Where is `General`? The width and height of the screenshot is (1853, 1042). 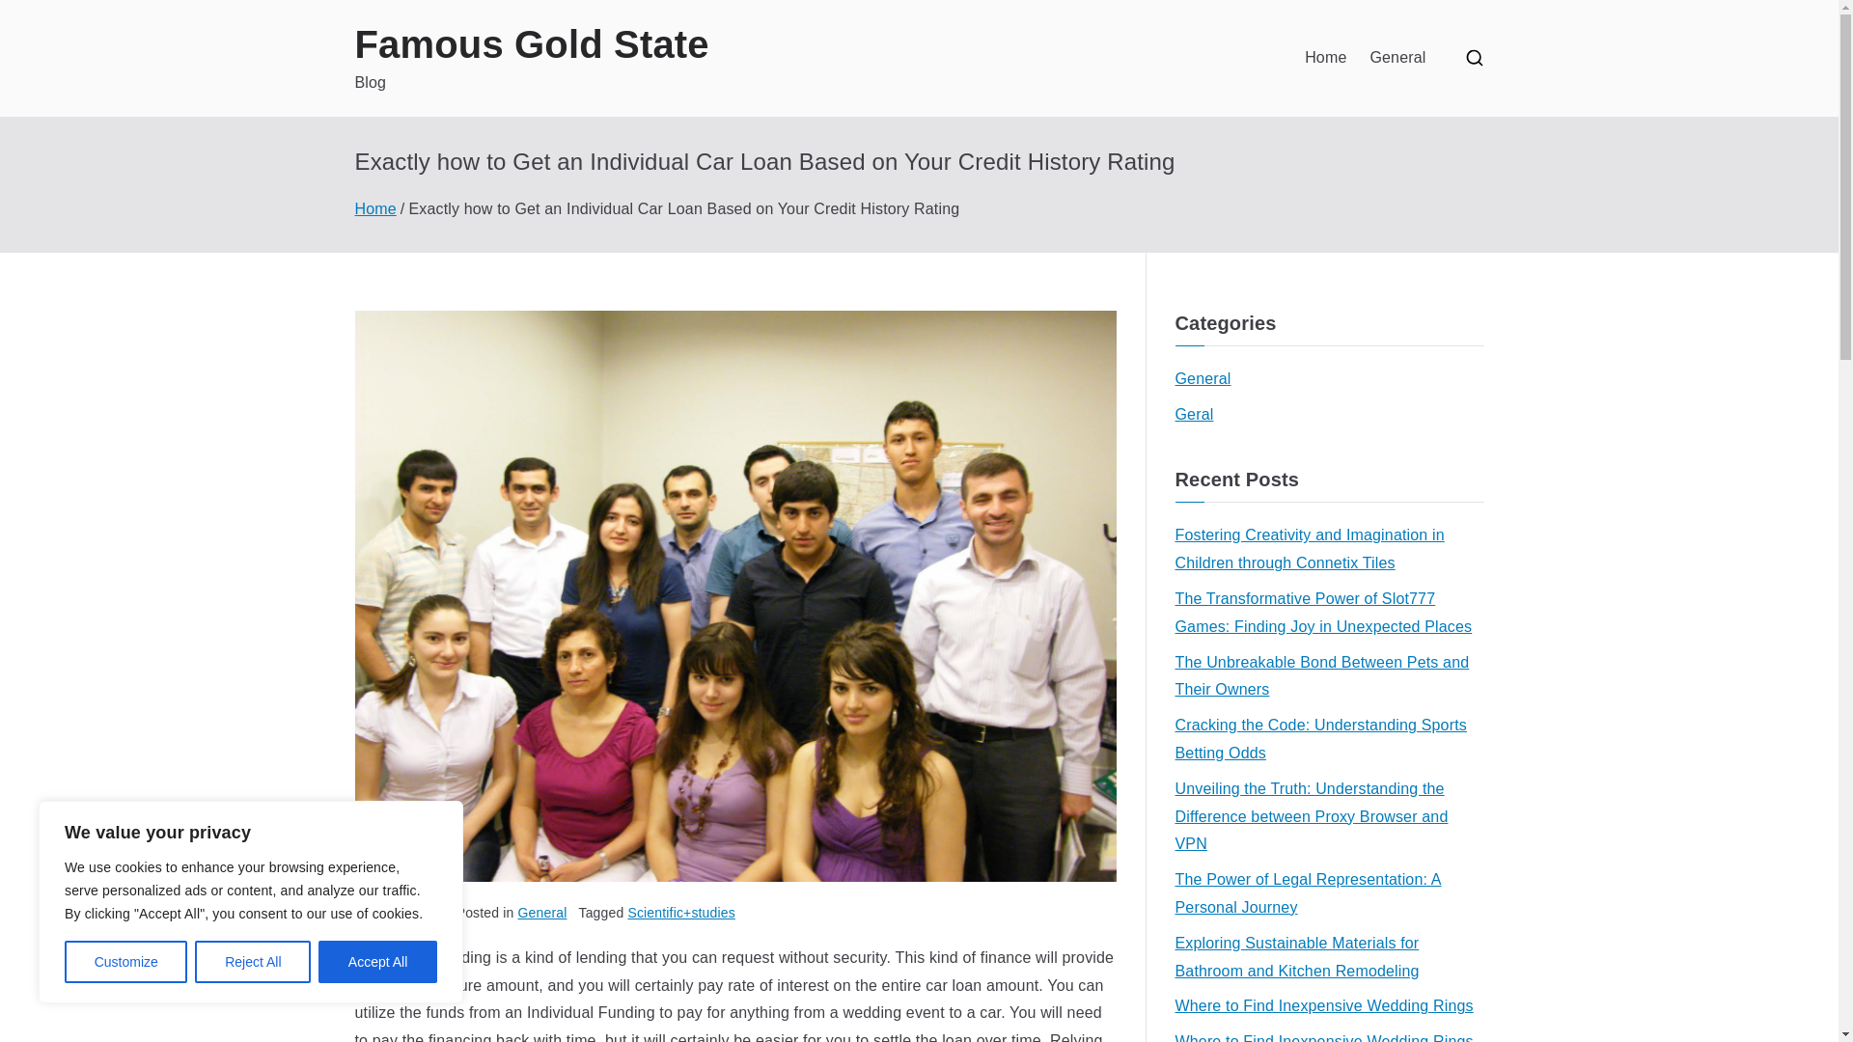
General is located at coordinates (1397, 58).